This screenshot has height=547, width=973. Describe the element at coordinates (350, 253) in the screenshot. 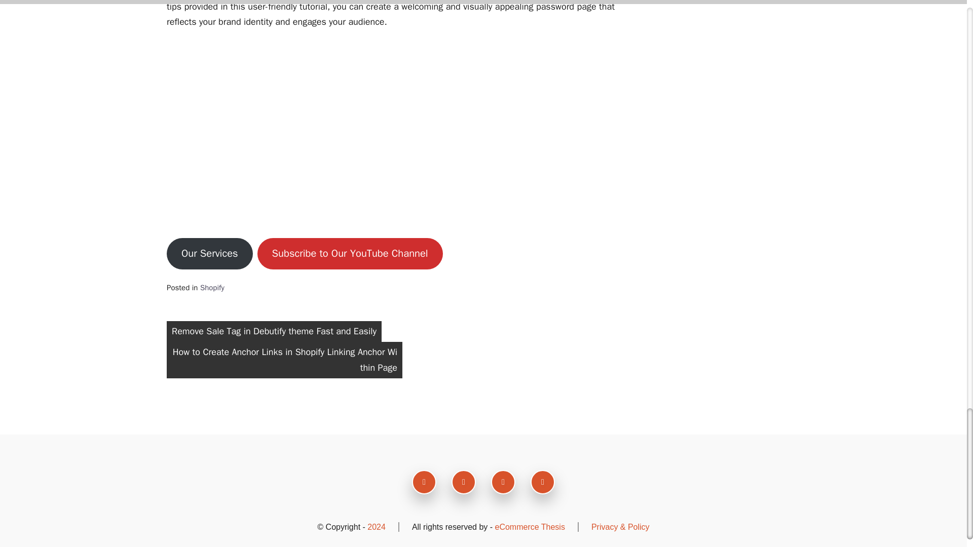

I see `Subscribe to Our YouTube Channel` at that location.